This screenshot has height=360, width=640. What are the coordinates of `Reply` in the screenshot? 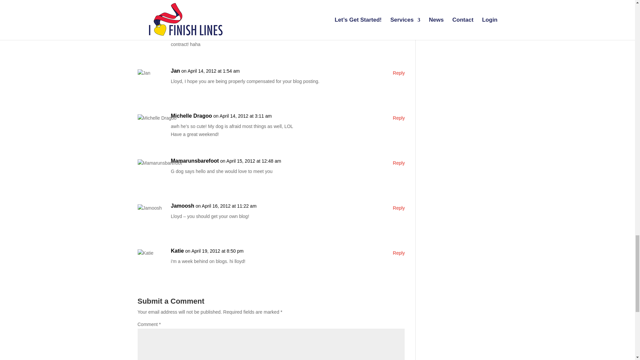 It's located at (399, 73).